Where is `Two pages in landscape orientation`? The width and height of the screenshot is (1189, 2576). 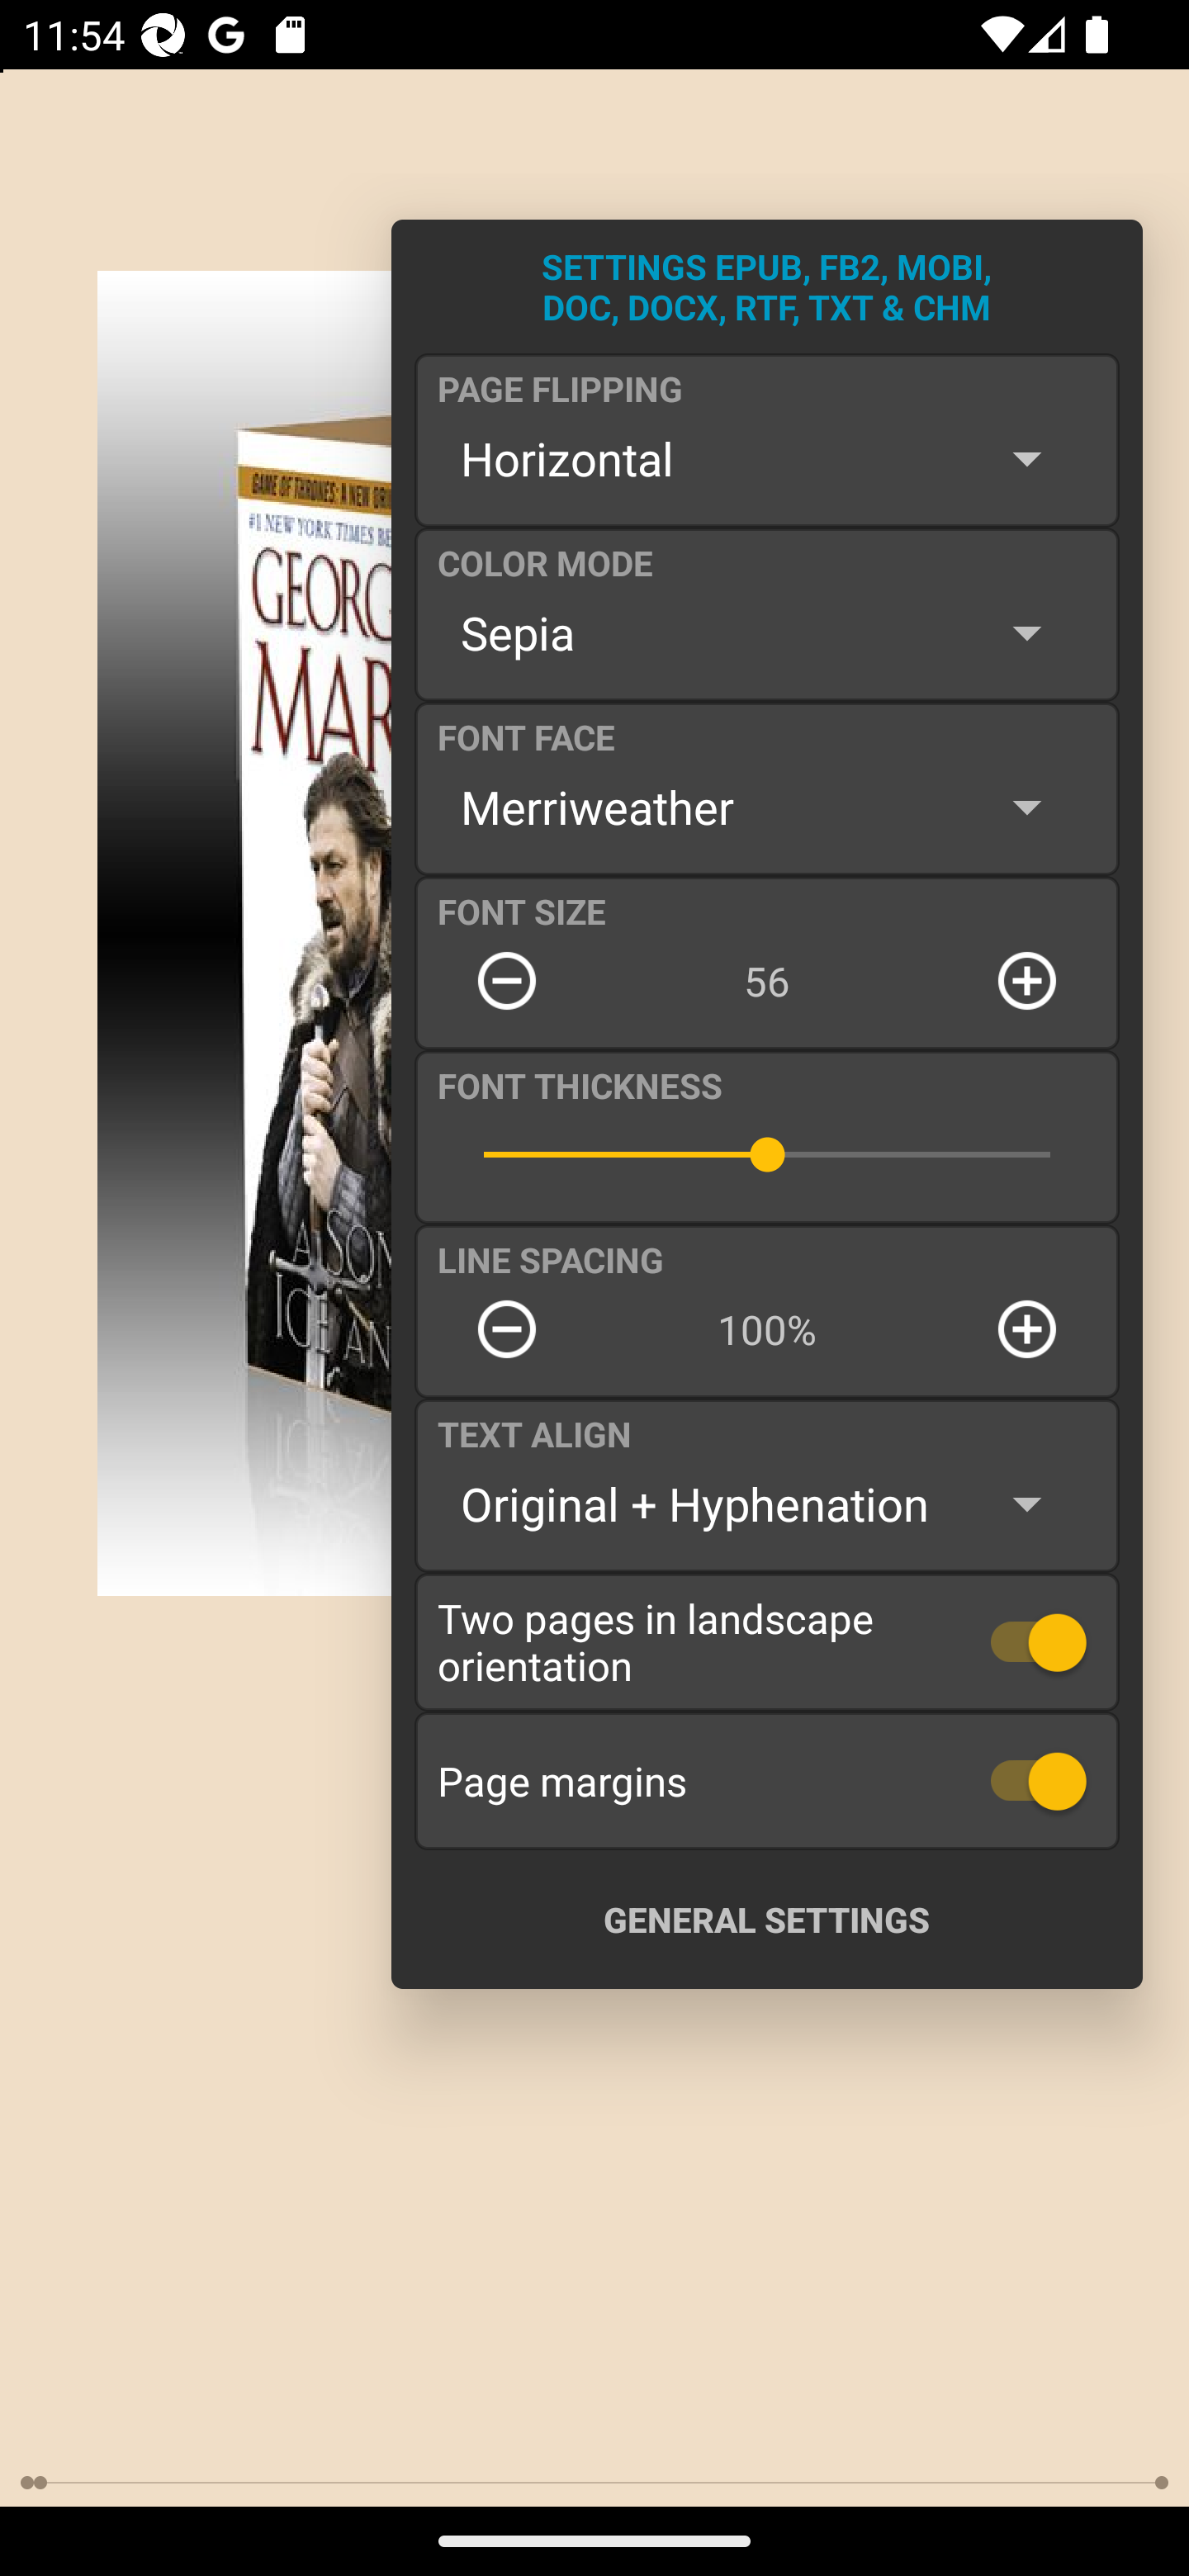
Two pages in landscape orientation is located at coordinates (767, 1641).